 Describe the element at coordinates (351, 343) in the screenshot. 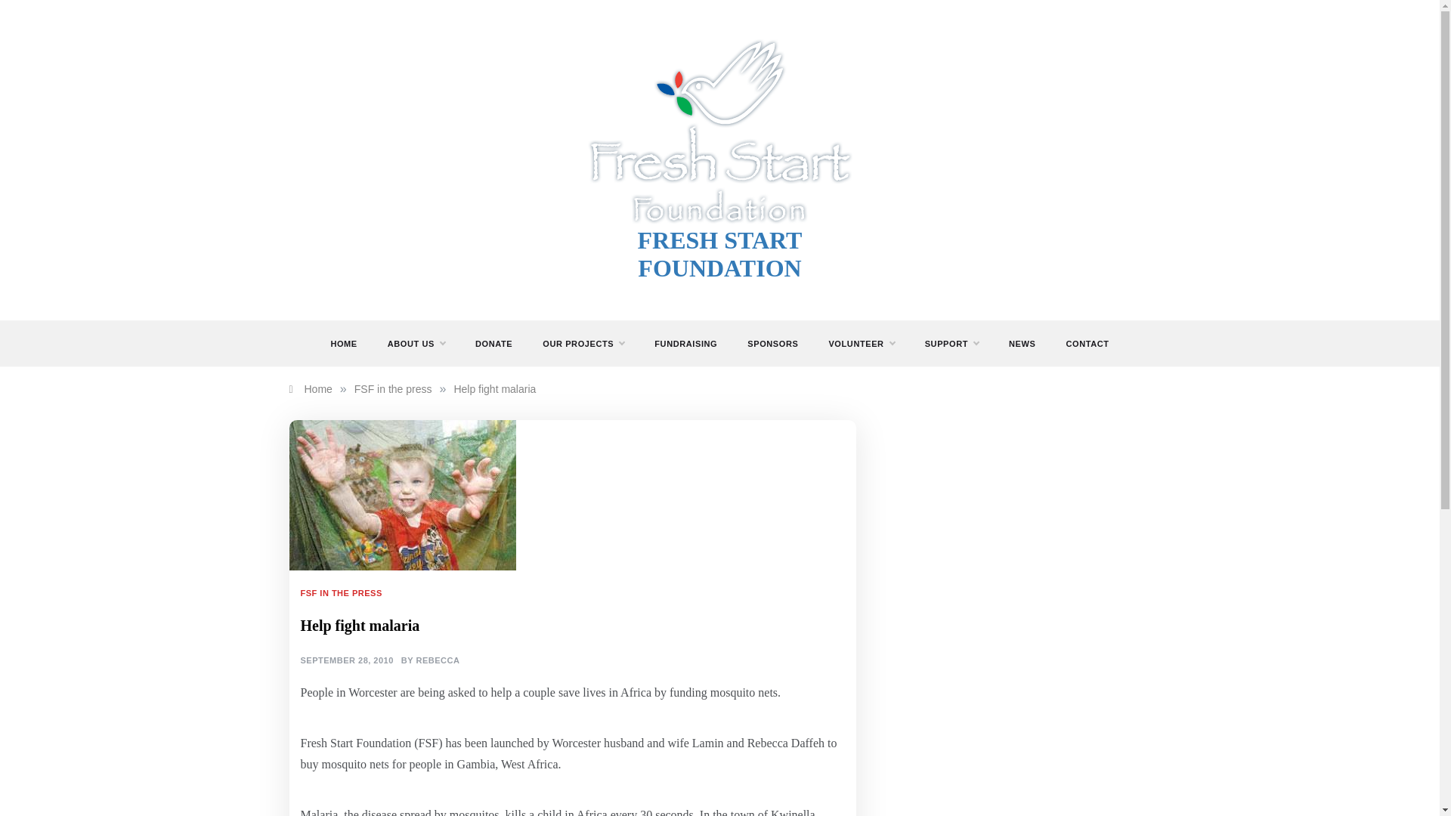

I see `HOME` at that location.